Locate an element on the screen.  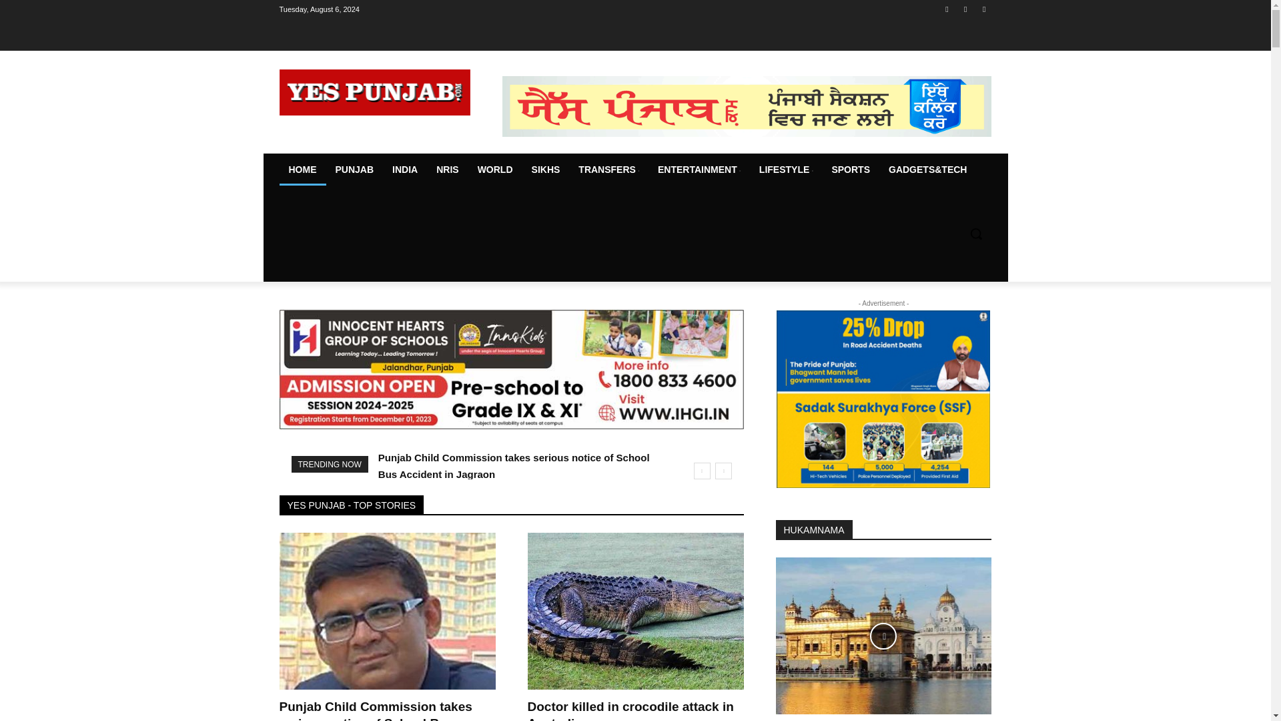
PUNJAB is located at coordinates (354, 170).